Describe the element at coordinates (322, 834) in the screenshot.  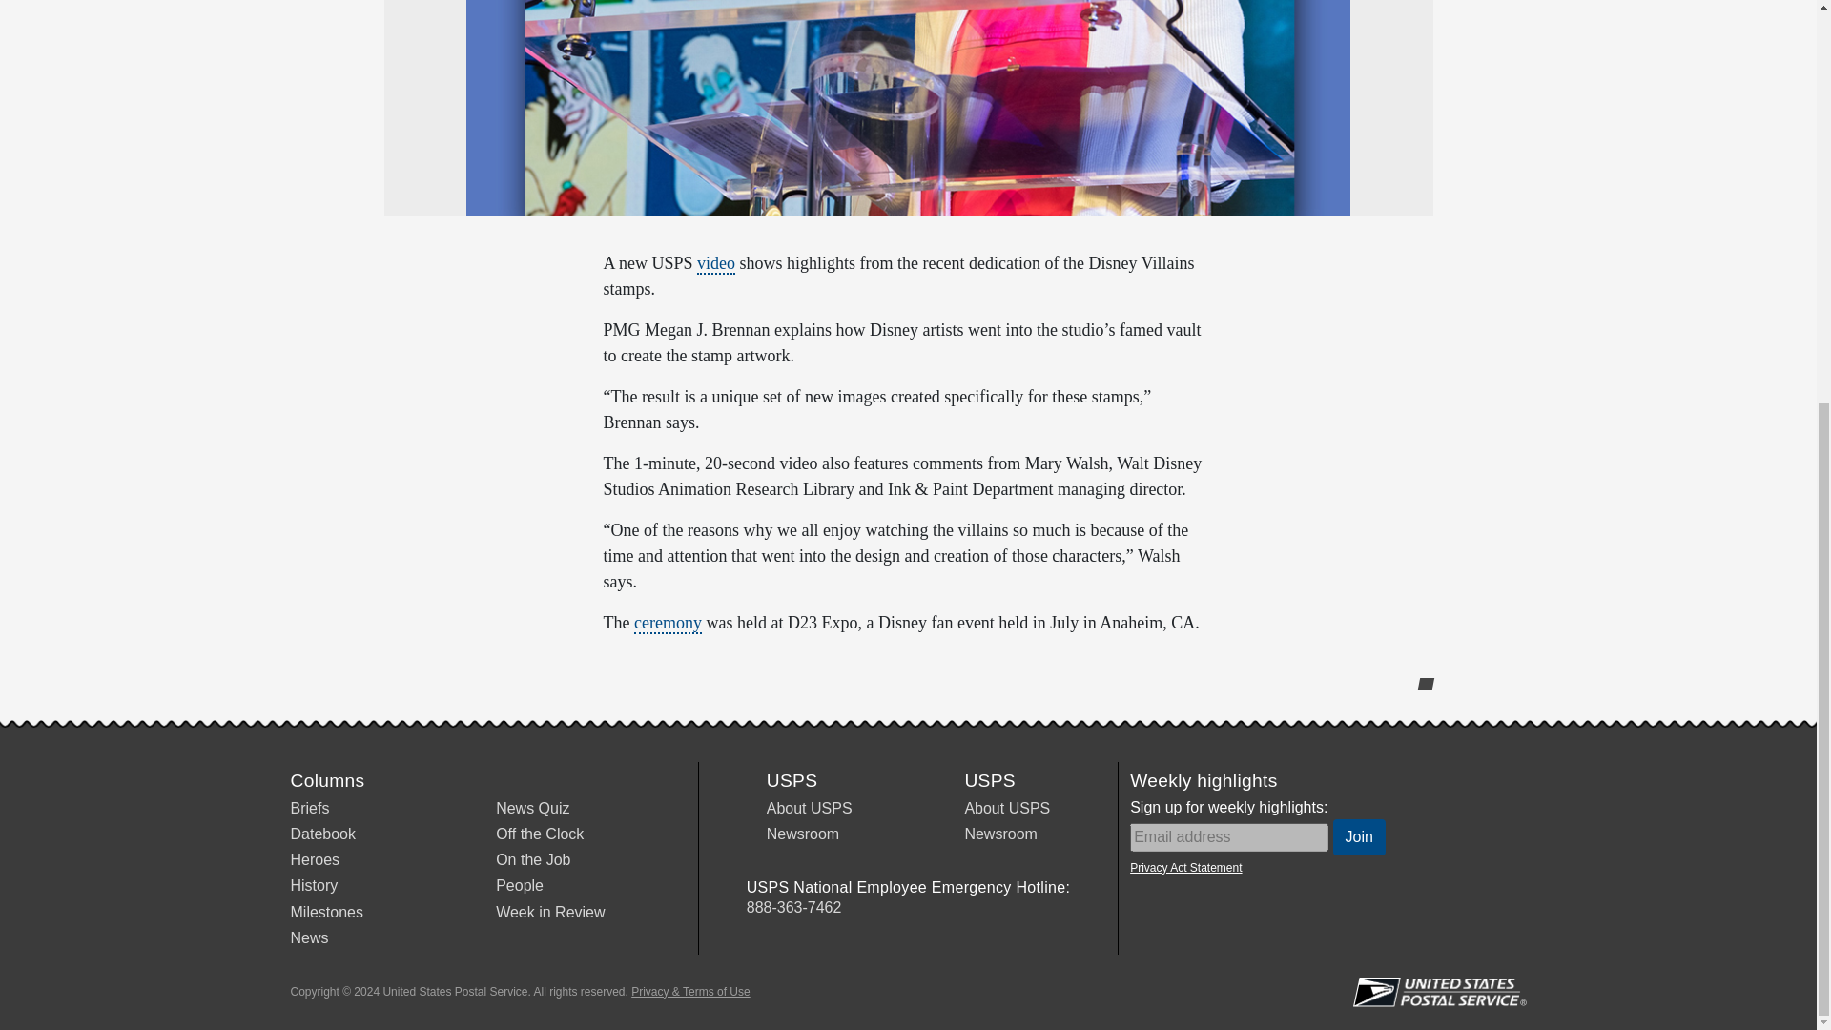
I see `Datebook` at that location.